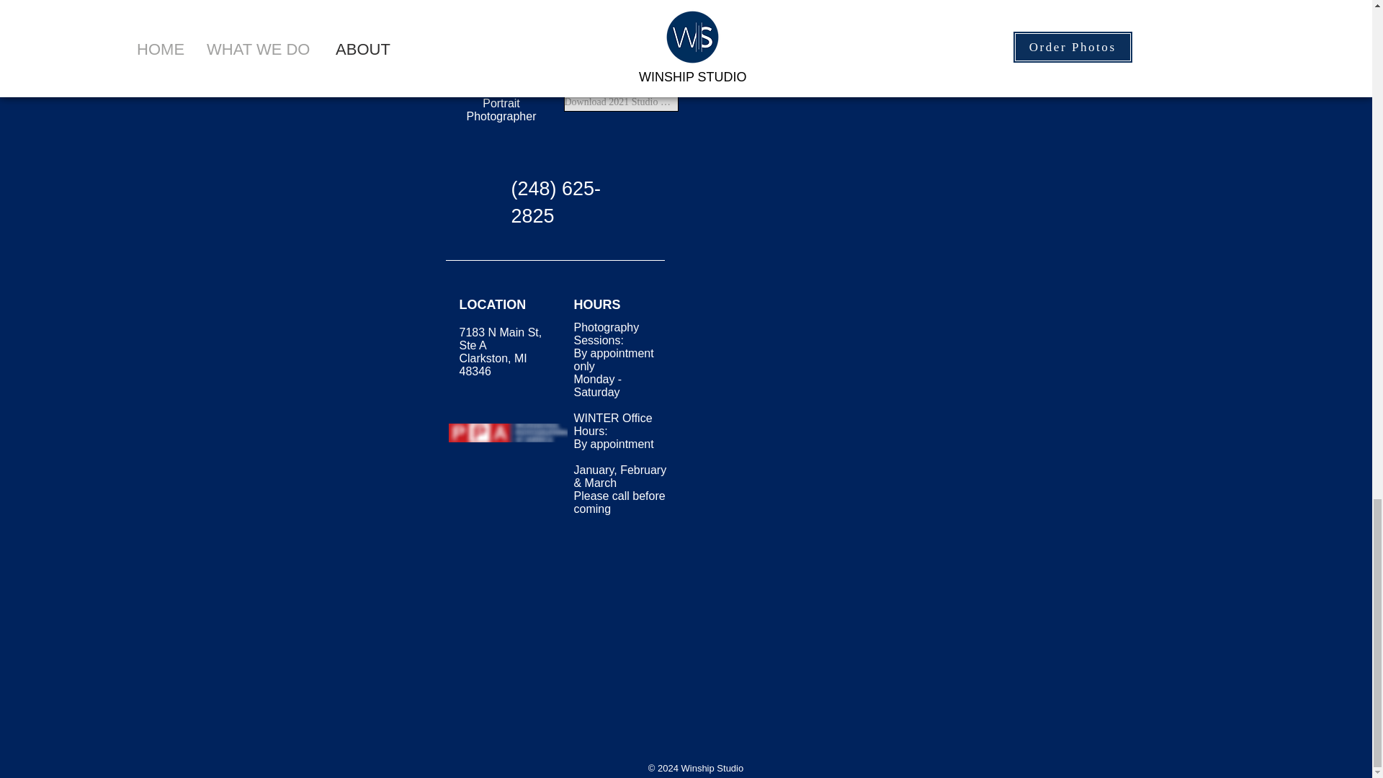  What do you see at coordinates (596, 304) in the screenshot?
I see `HOURS` at bounding box center [596, 304].